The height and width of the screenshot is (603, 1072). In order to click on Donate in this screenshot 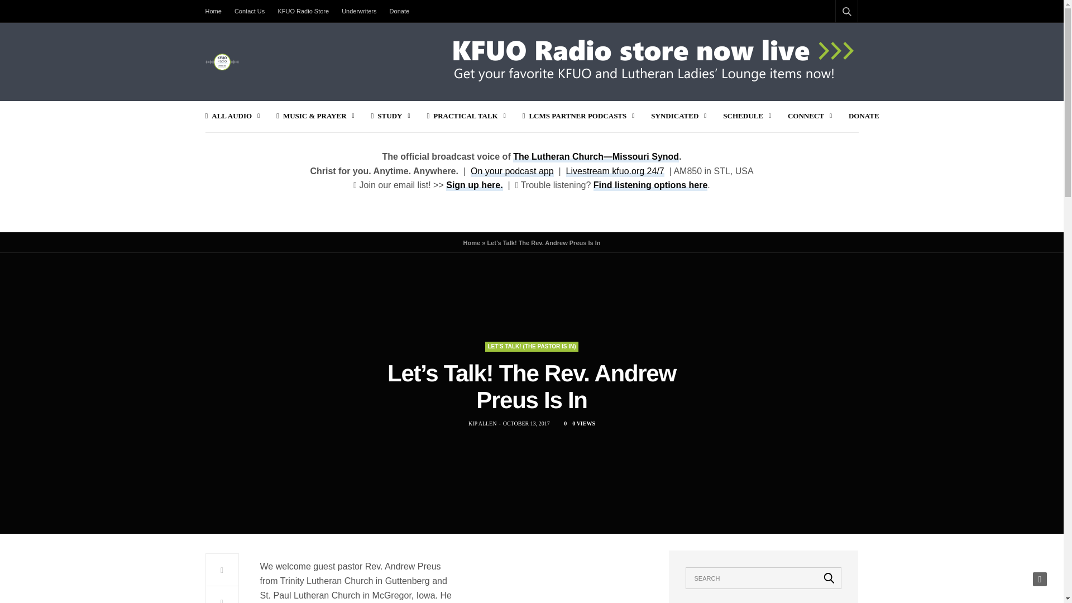, I will do `click(399, 11)`.